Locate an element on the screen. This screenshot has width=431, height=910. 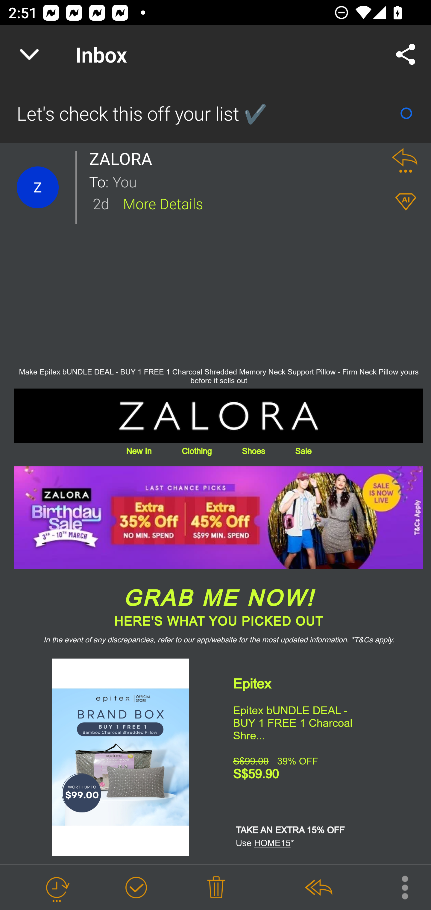
New In is located at coordinates (139, 451).